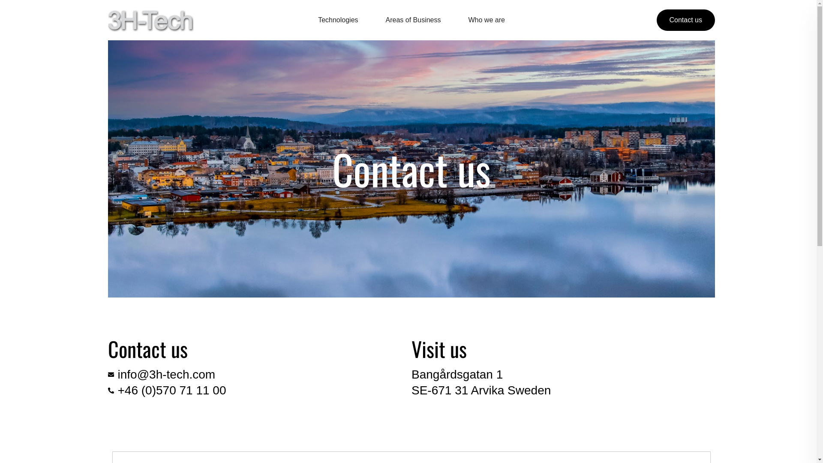  I want to click on Areas of Business, so click(413, 20).